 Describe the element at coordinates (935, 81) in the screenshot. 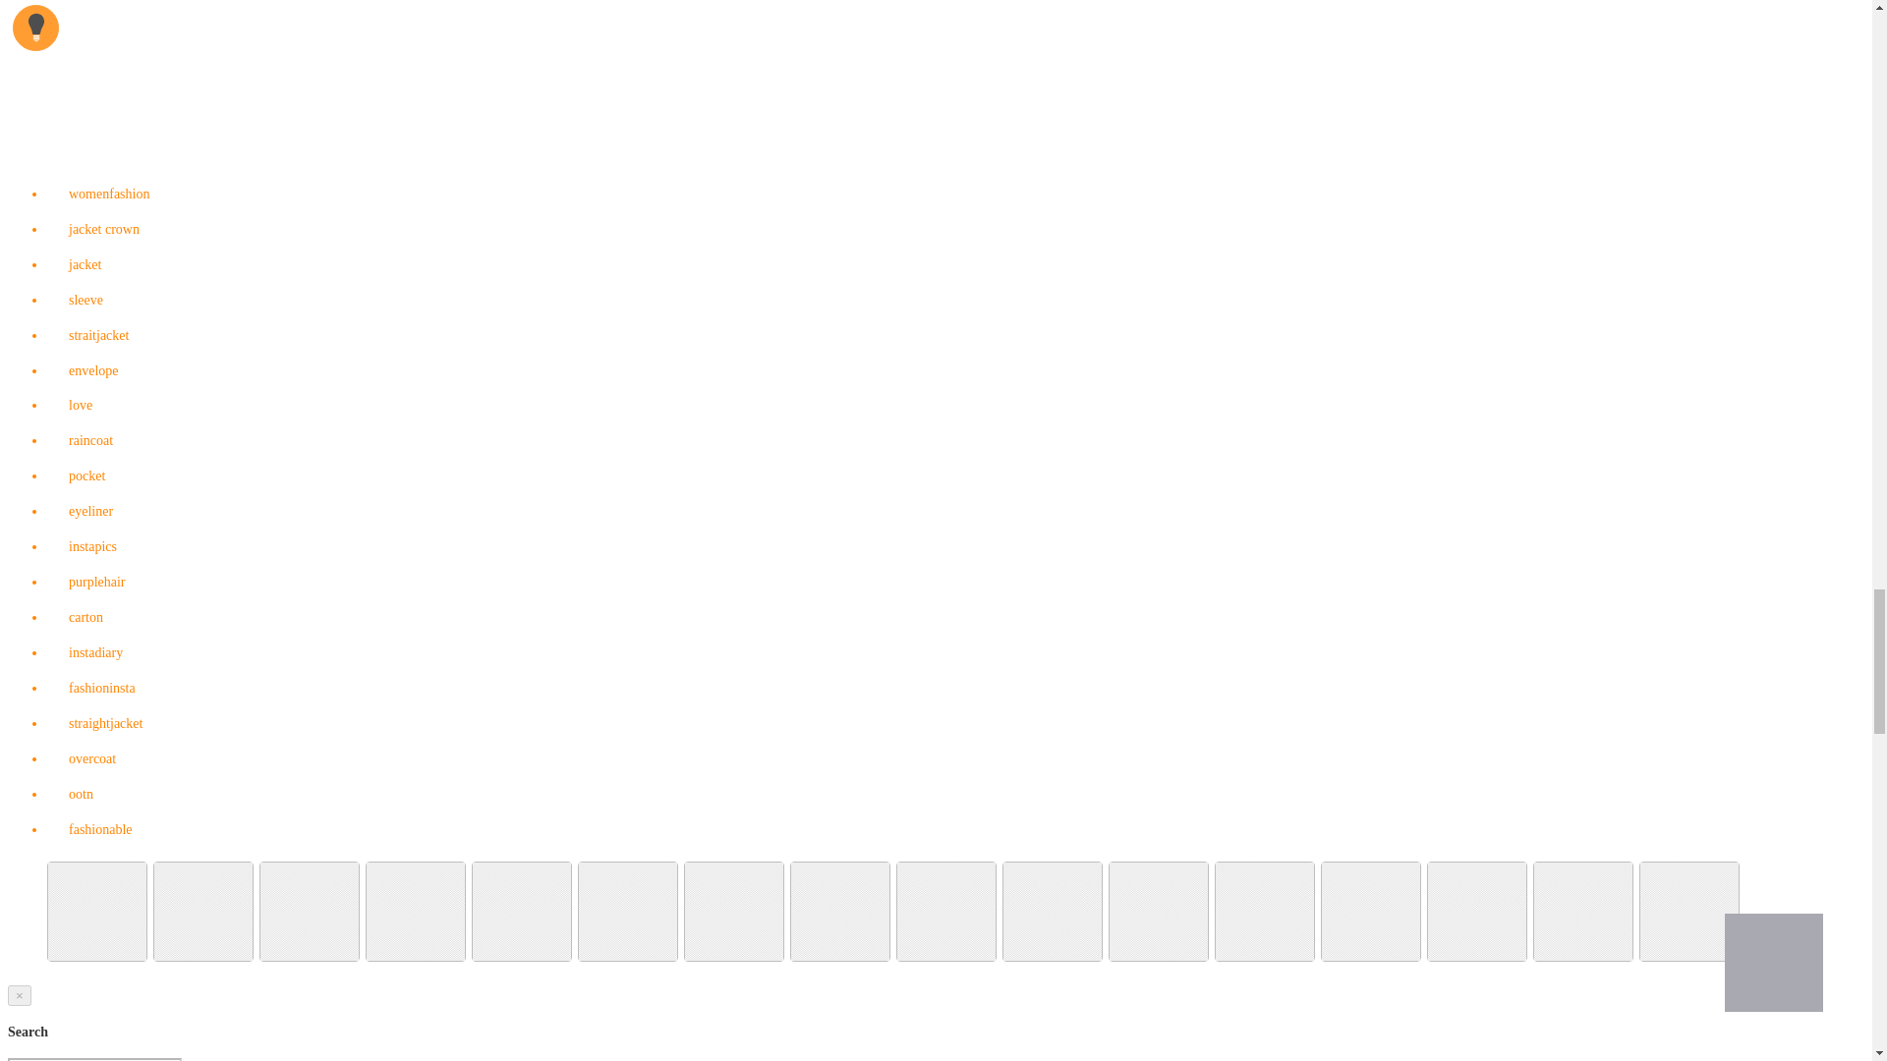

I see `Advertisement` at that location.